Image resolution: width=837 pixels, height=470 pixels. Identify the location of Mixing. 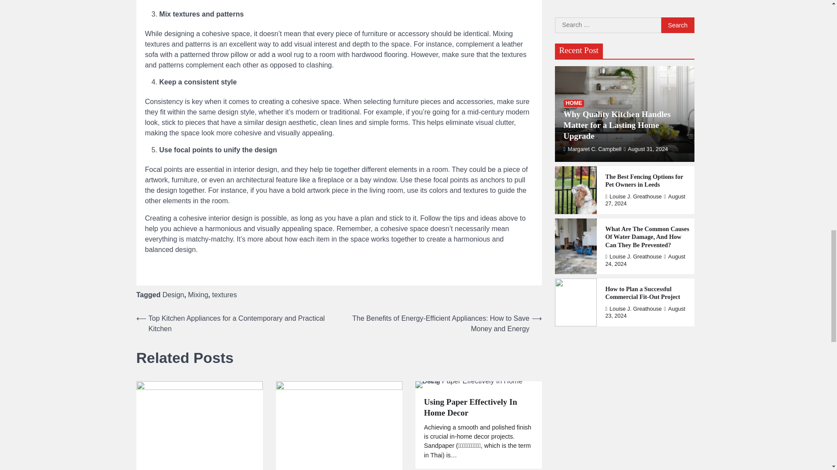
(197, 294).